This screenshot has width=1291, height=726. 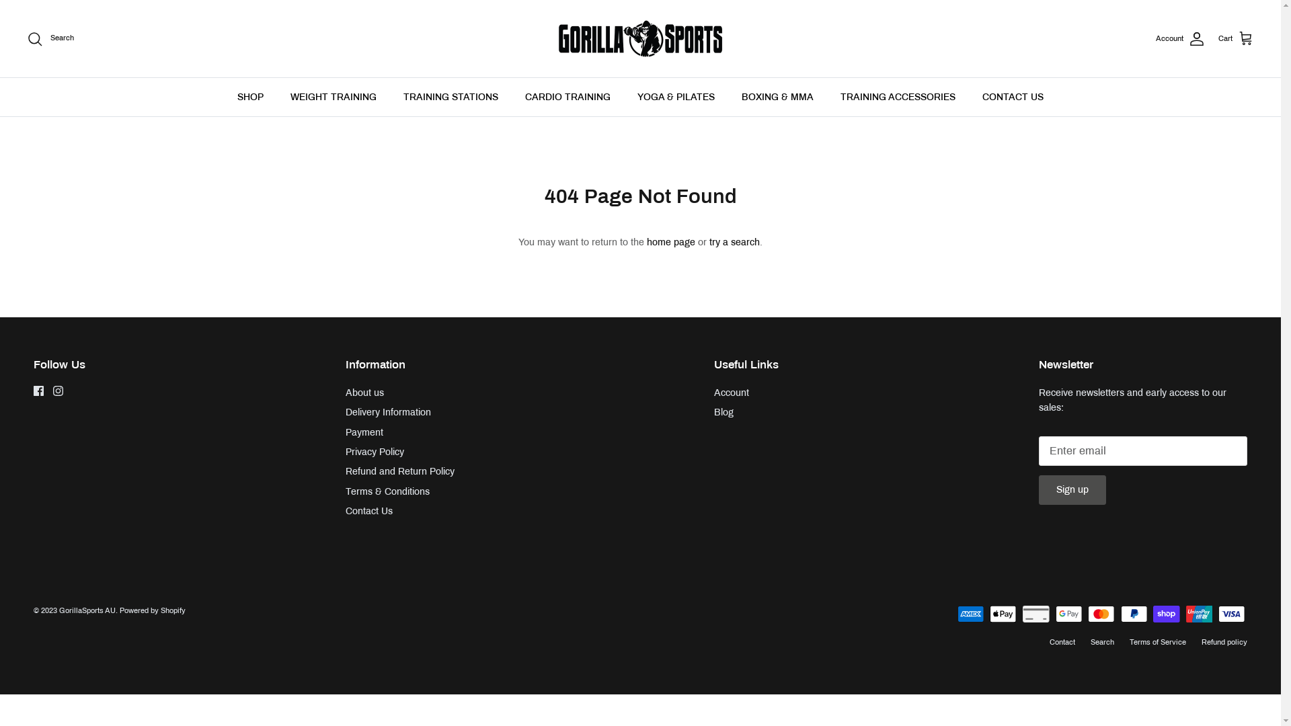 What do you see at coordinates (676, 97) in the screenshot?
I see `YOGA & PILATES` at bounding box center [676, 97].